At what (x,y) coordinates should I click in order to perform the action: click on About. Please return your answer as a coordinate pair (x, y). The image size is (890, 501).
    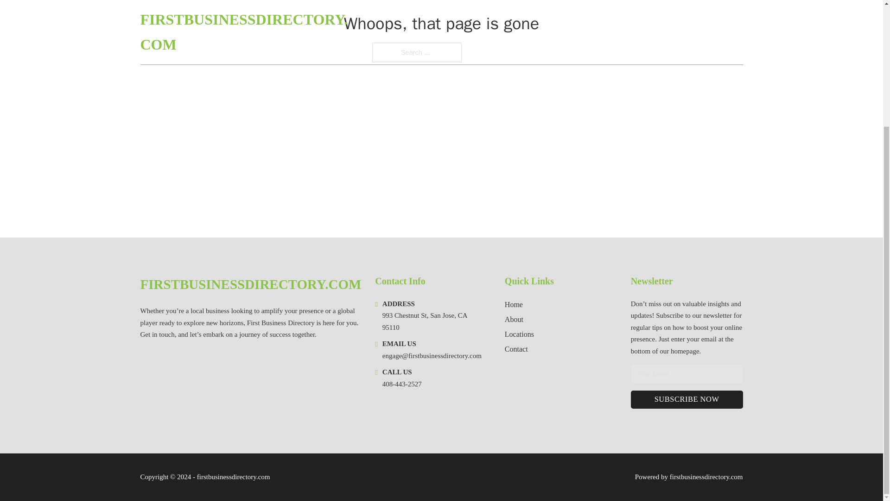
    Looking at the image, I should click on (514, 319).